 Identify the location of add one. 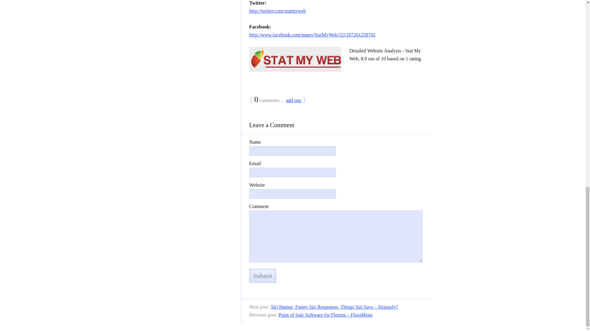
(293, 100).